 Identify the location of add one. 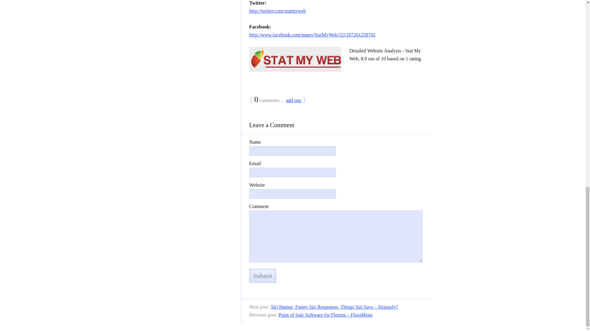
(293, 100).